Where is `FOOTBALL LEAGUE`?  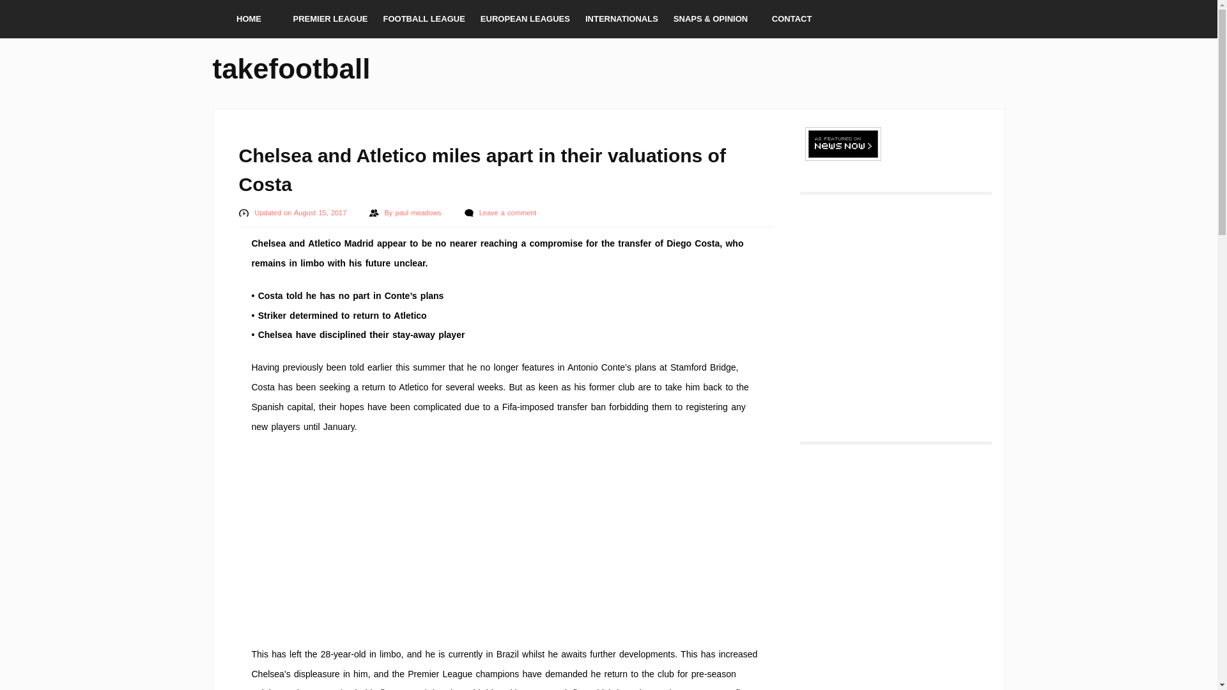 FOOTBALL LEAGUE is located at coordinates (424, 19).